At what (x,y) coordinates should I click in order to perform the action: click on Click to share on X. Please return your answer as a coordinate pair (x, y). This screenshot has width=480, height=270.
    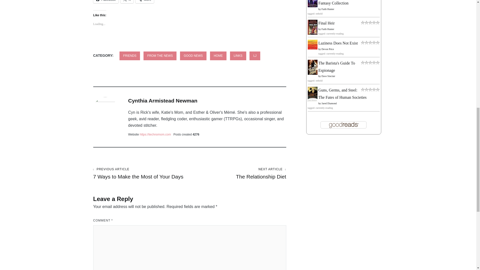
    Looking at the image, I should click on (127, 1).